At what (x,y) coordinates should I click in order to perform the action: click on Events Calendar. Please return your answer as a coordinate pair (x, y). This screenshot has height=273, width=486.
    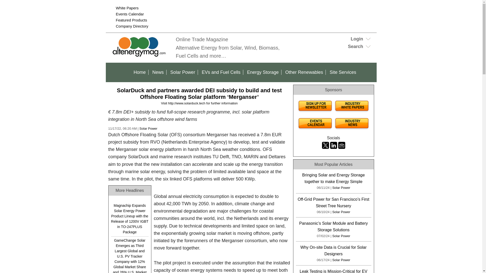
    Looking at the image, I should click on (130, 14).